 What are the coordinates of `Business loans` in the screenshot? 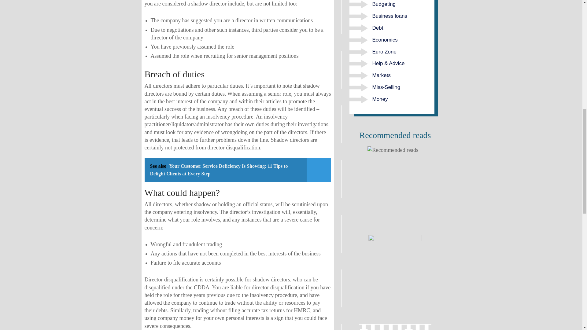 It's located at (389, 16).